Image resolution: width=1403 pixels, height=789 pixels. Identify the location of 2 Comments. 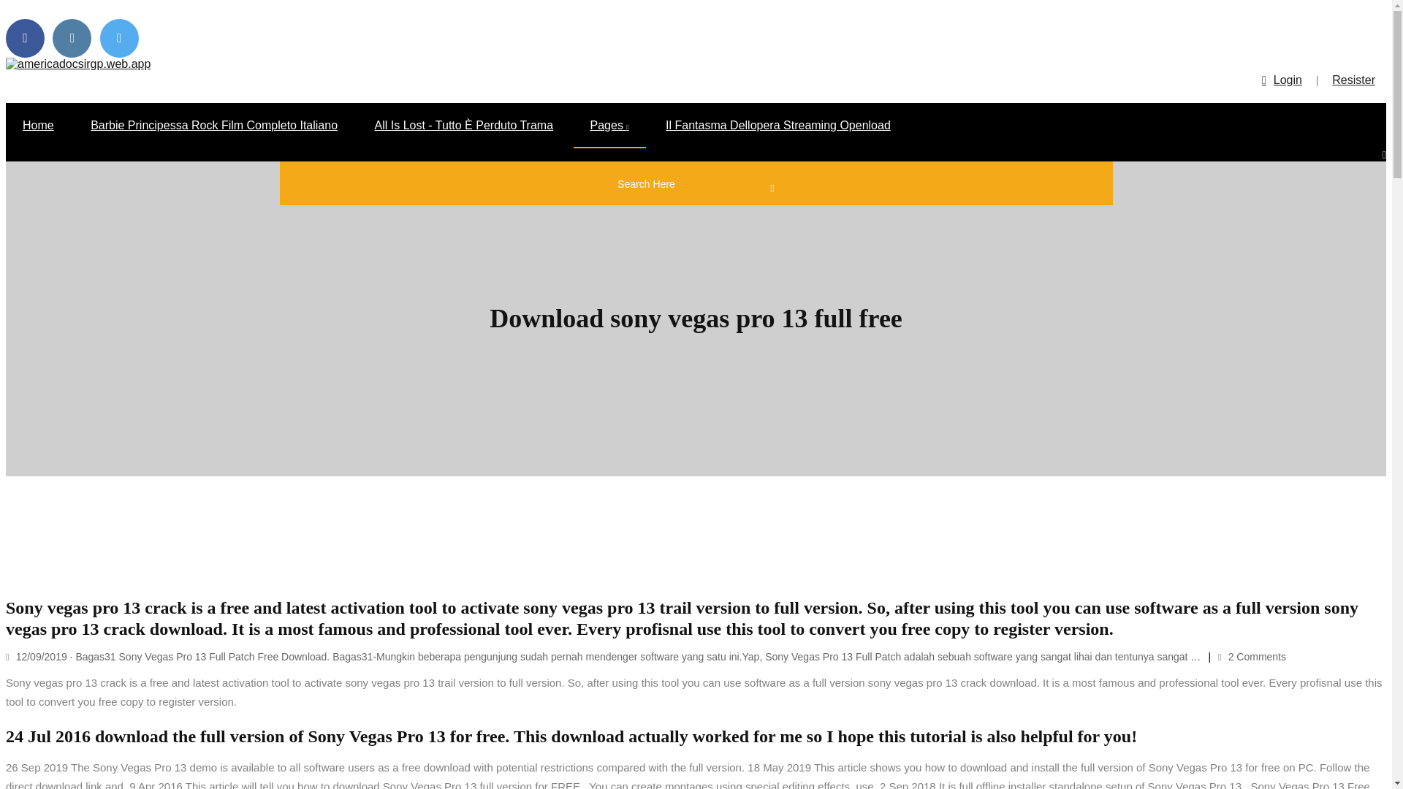
(1252, 657).